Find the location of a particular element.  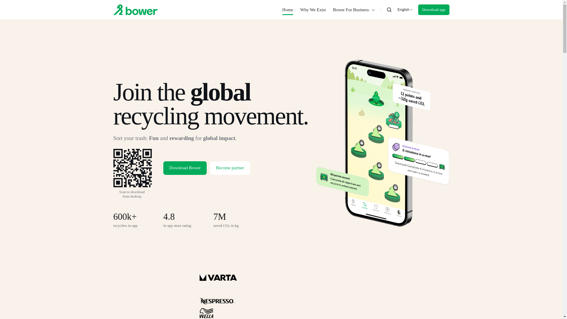

Why We Exist is located at coordinates (313, 9).